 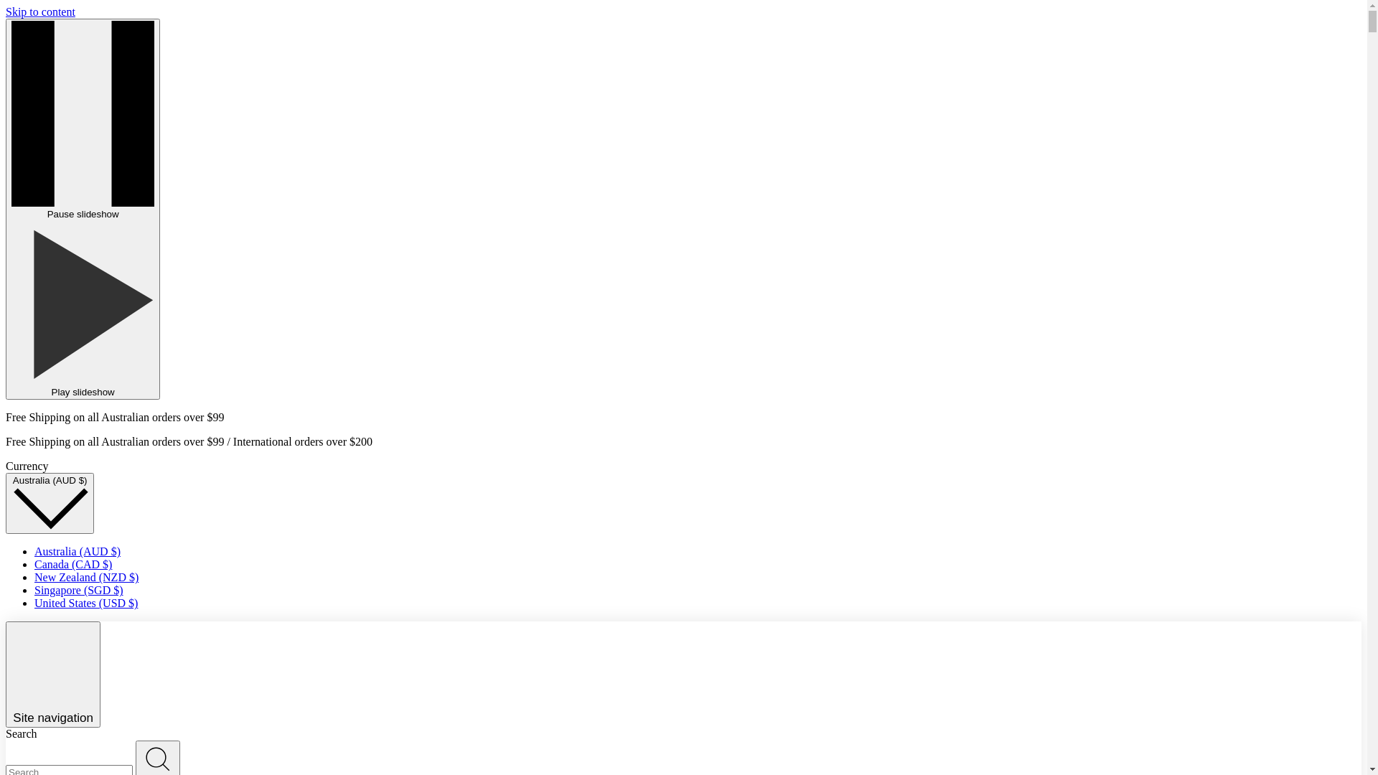 I want to click on Skip to content, so click(x=40, y=11).